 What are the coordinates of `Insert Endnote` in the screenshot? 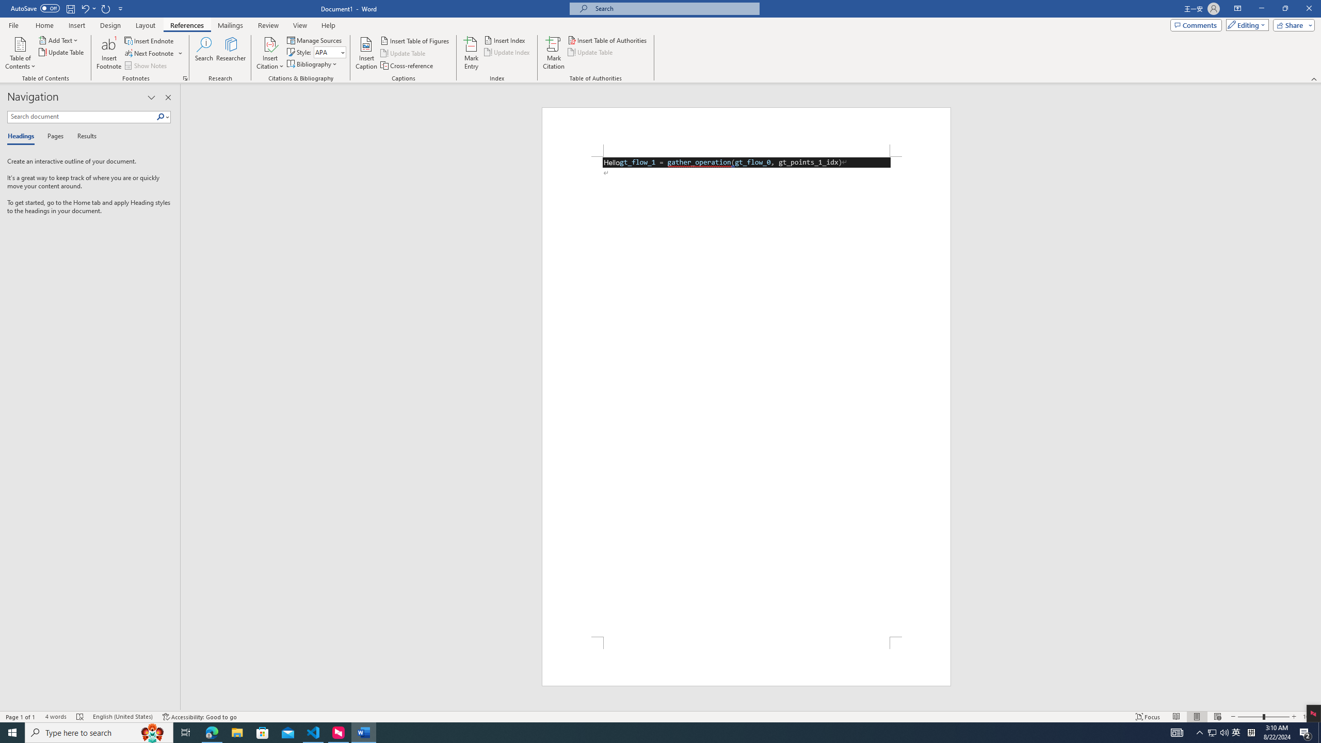 It's located at (150, 40).